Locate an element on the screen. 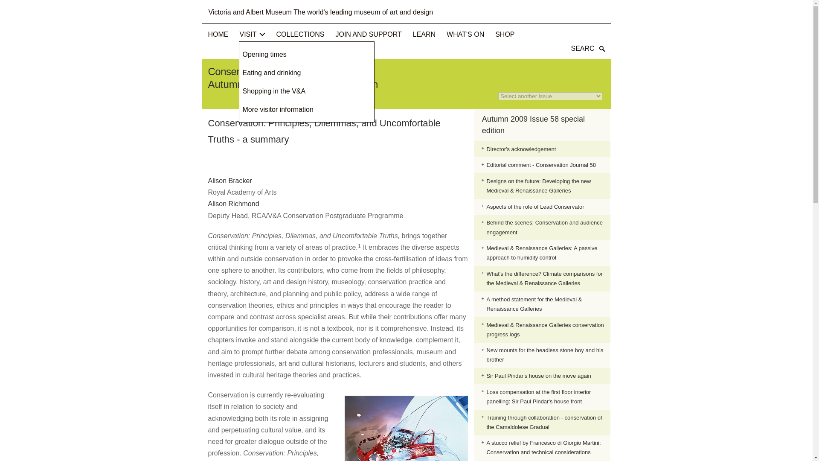  Sir Paul Pindar's house on the move again is located at coordinates (538, 376).